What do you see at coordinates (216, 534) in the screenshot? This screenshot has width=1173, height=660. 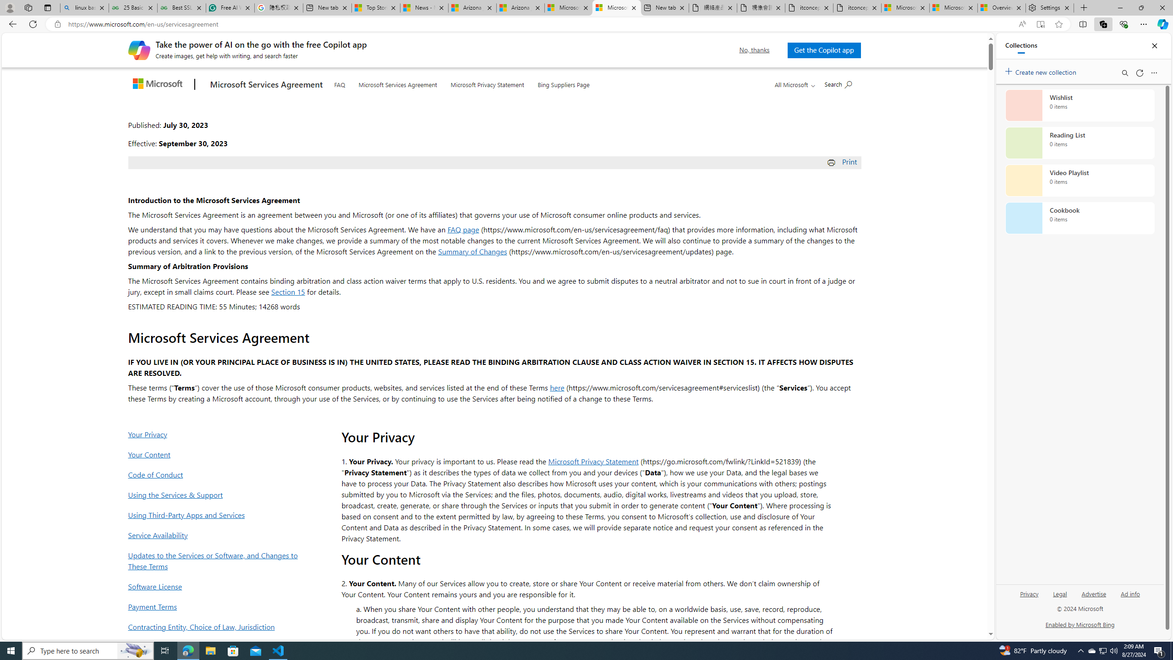 I see `Service Availability` at bounding box center [216, 534].